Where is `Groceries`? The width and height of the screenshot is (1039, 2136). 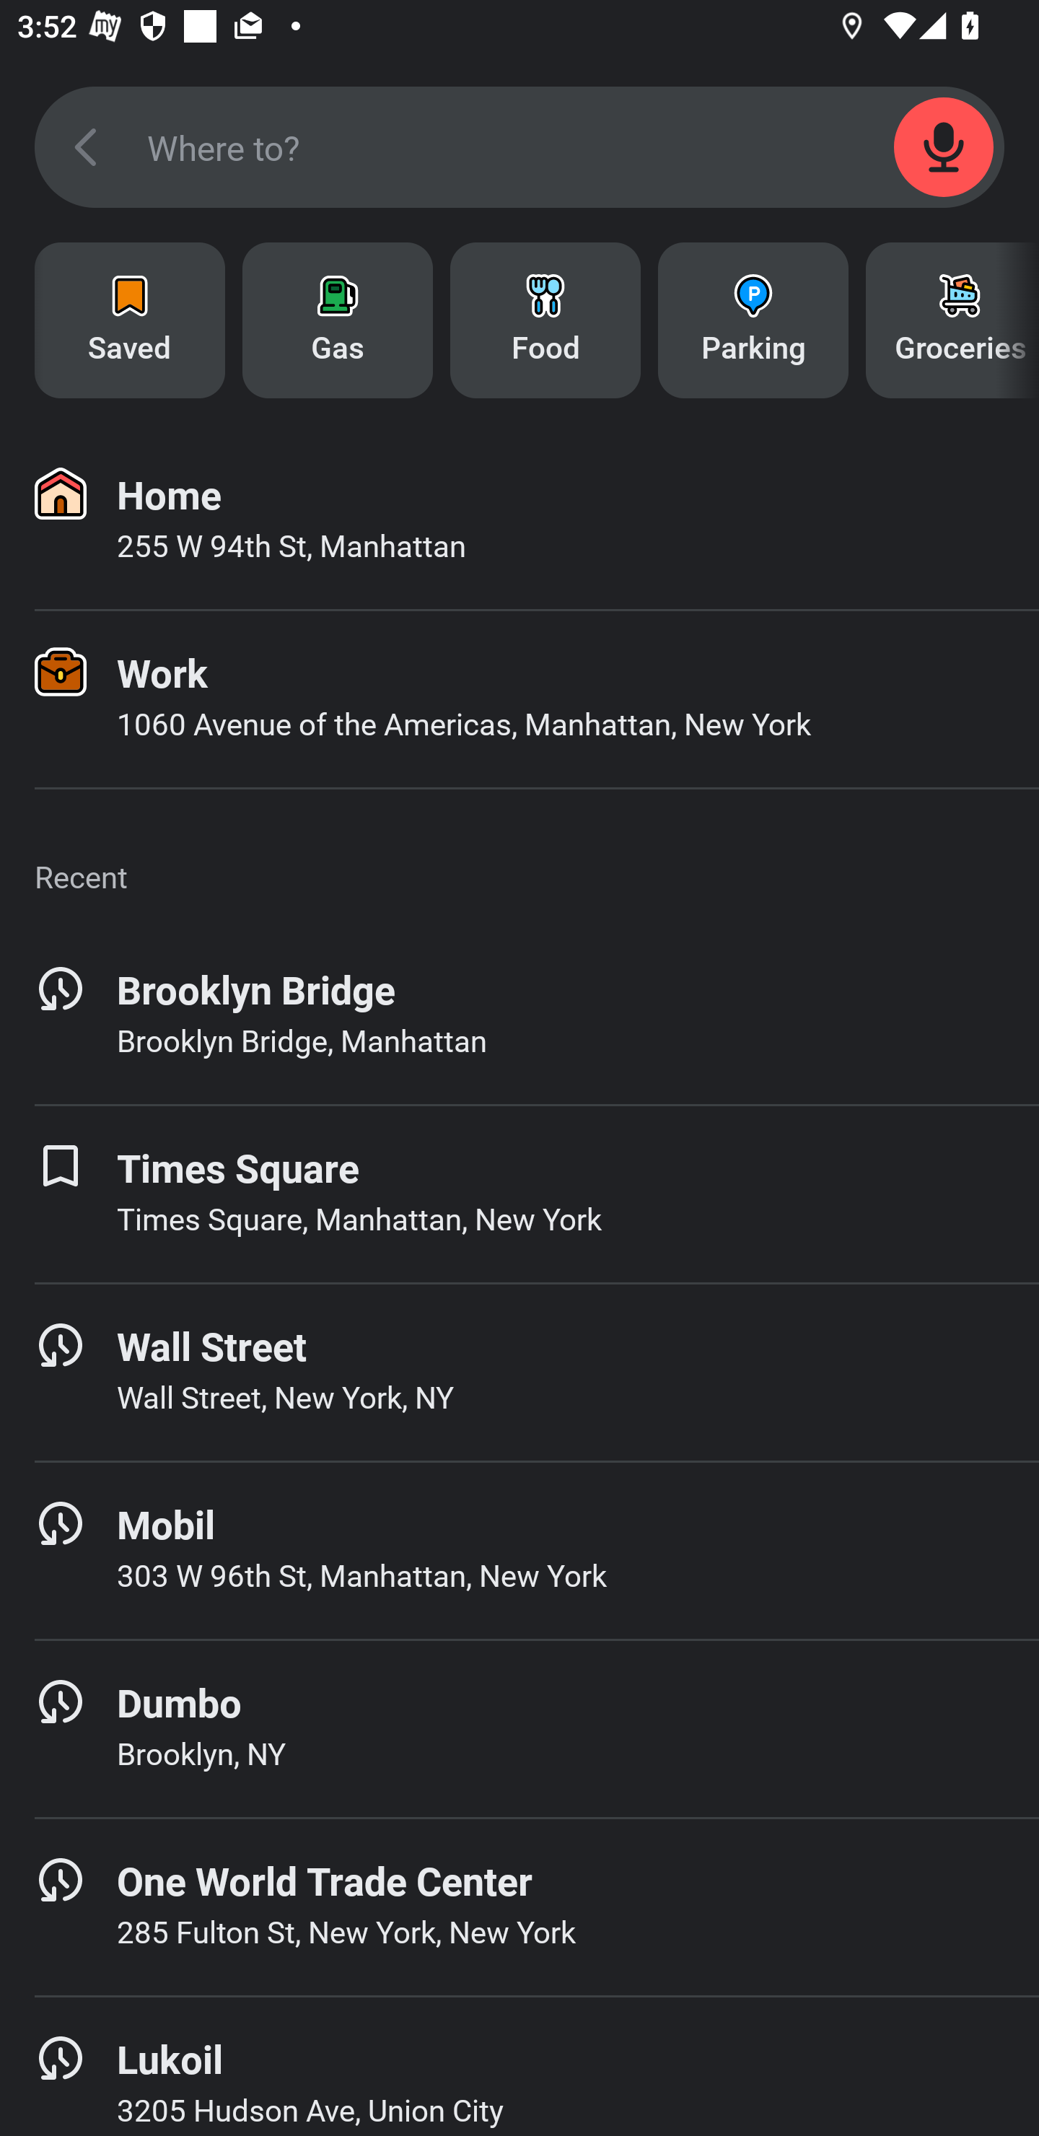
Groceries is located at coordinates (952, 320).